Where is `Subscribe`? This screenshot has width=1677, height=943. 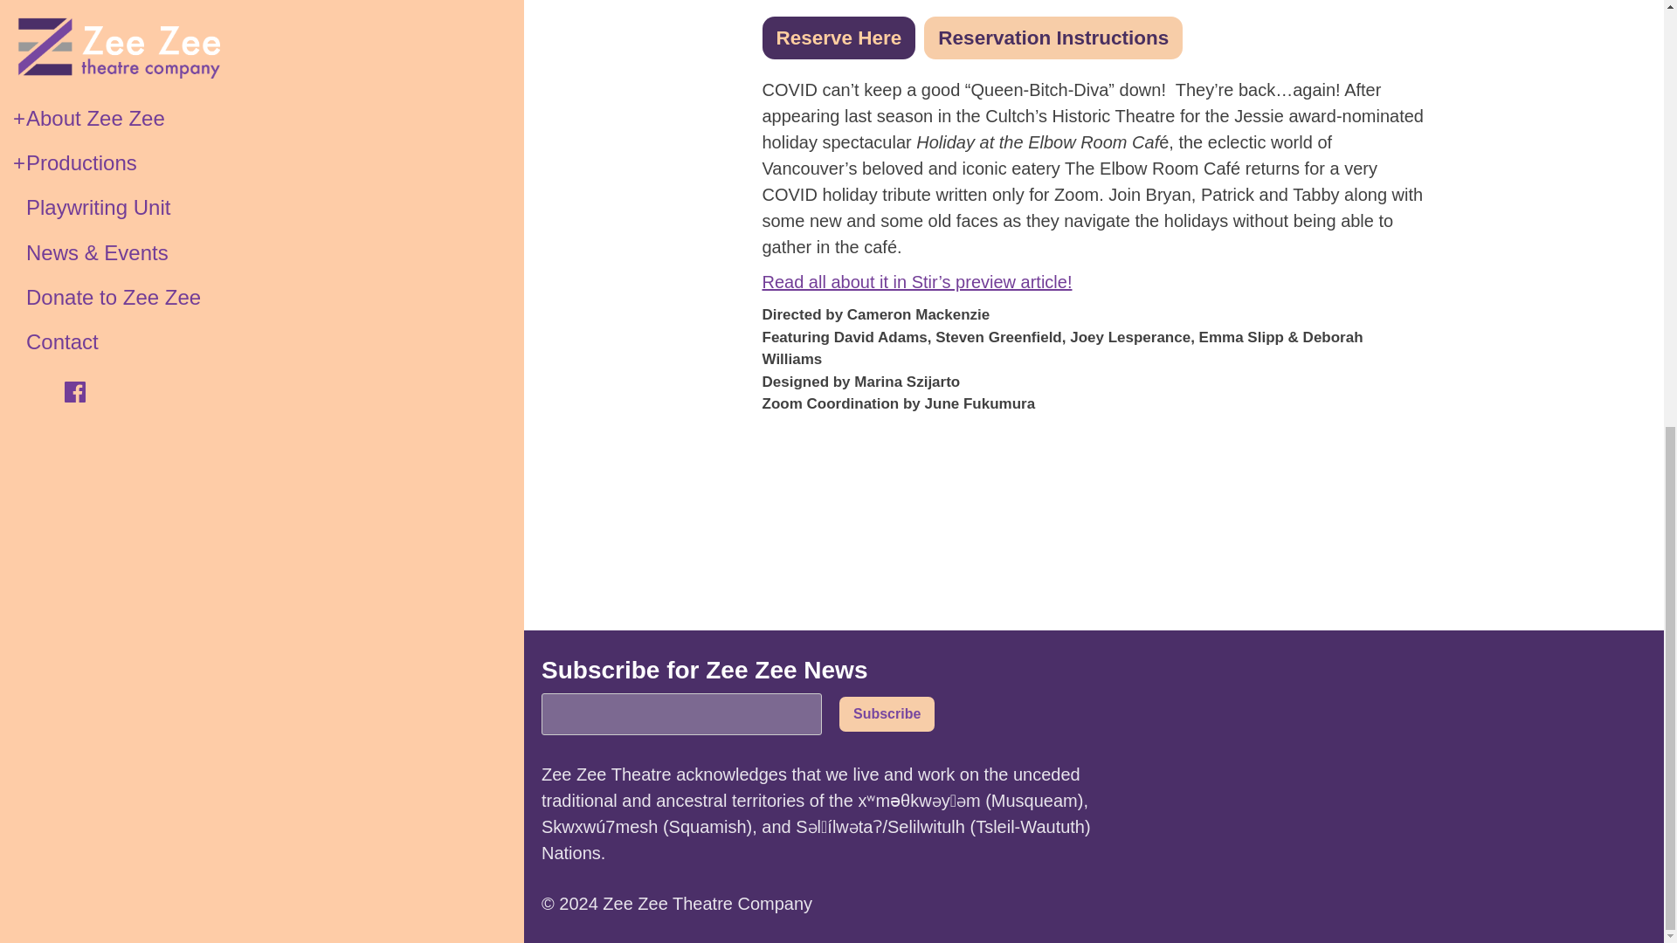
Subscribe is located at coordinates (887, 714).